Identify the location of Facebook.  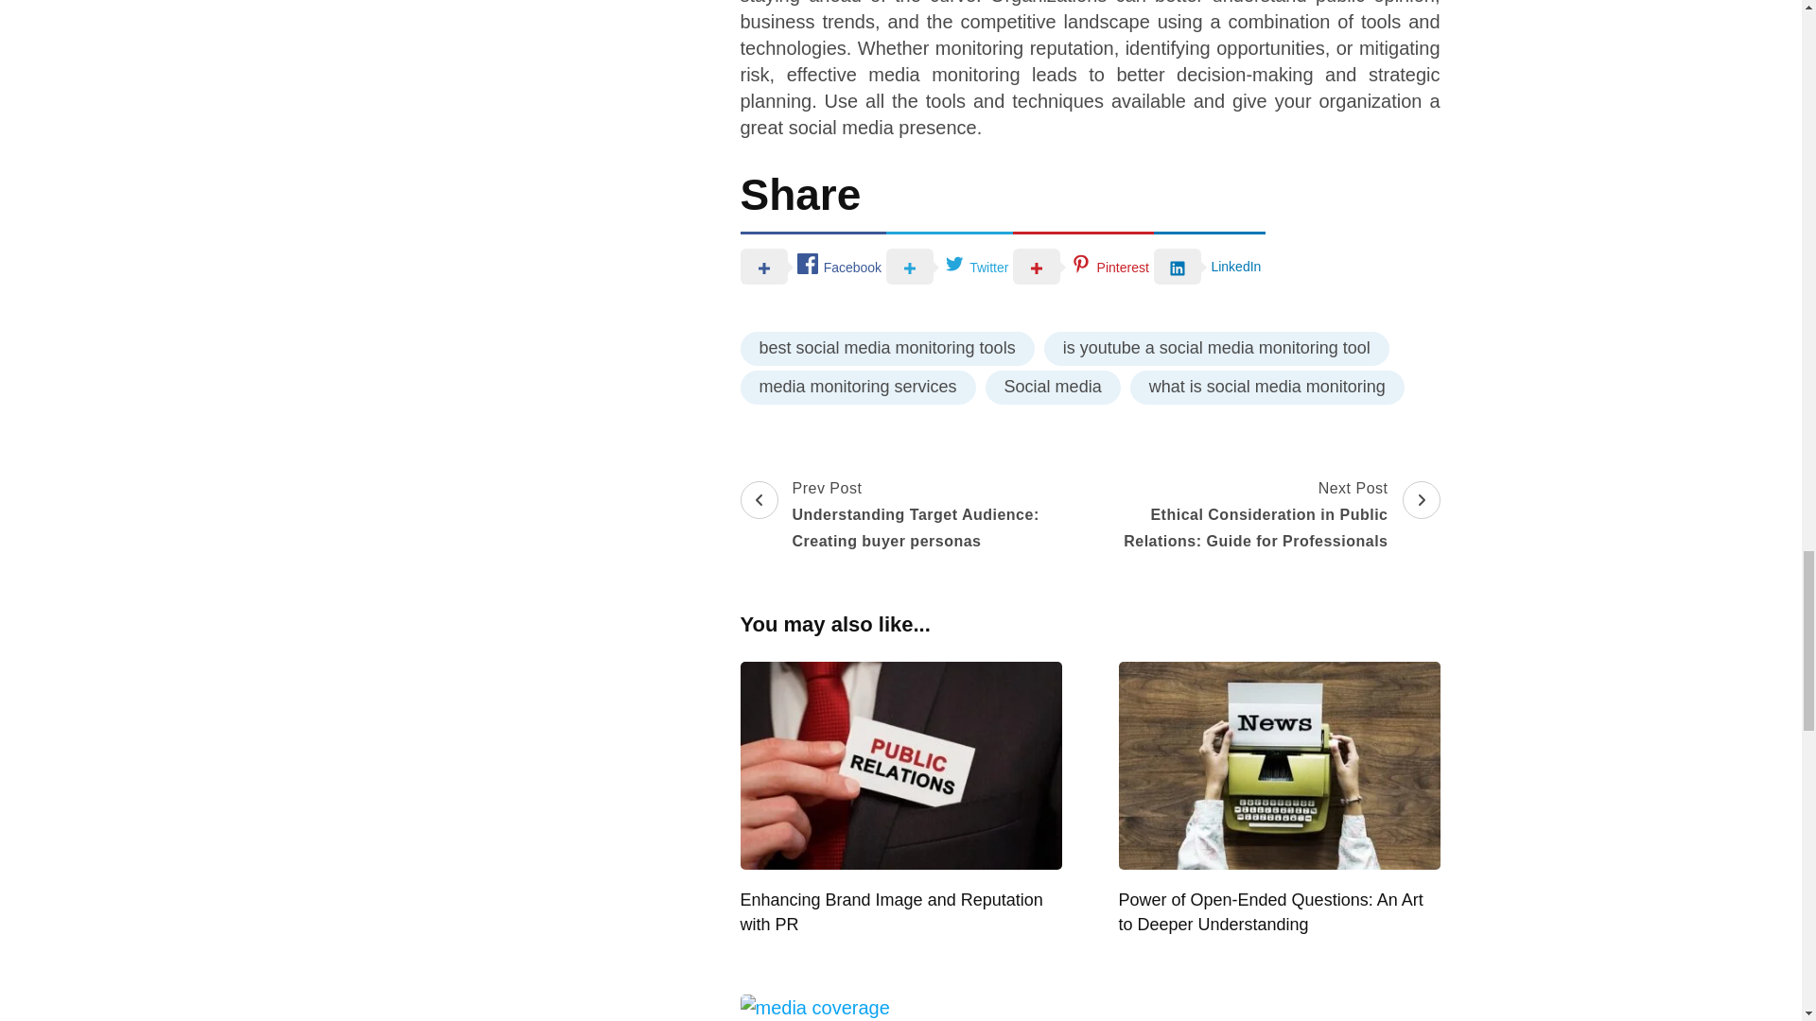
(812, 265).